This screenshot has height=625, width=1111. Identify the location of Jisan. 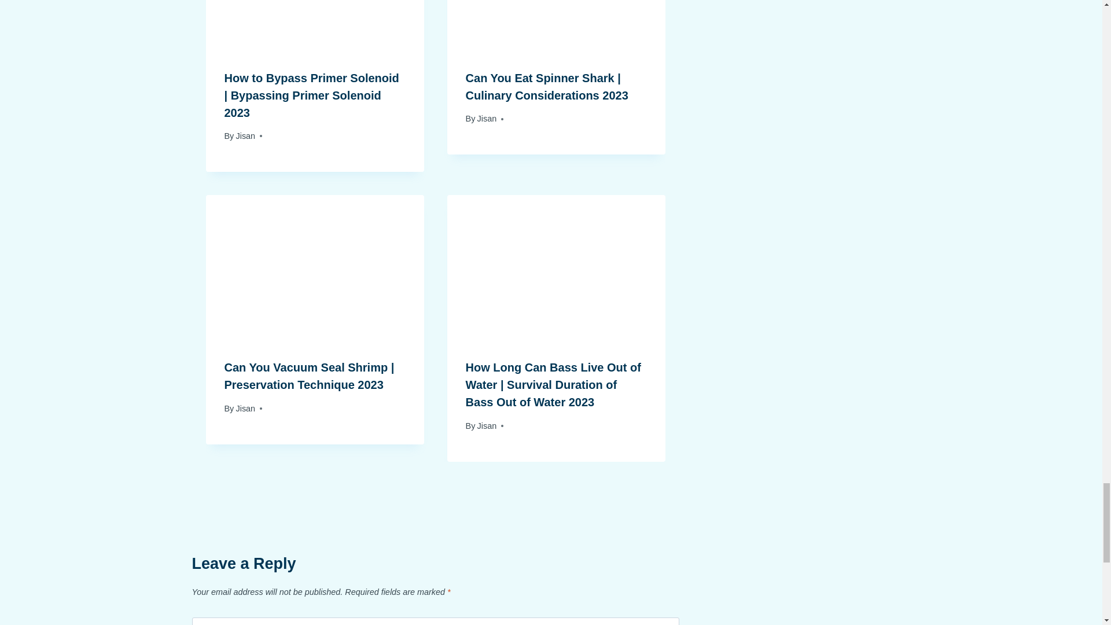
(245, 135).